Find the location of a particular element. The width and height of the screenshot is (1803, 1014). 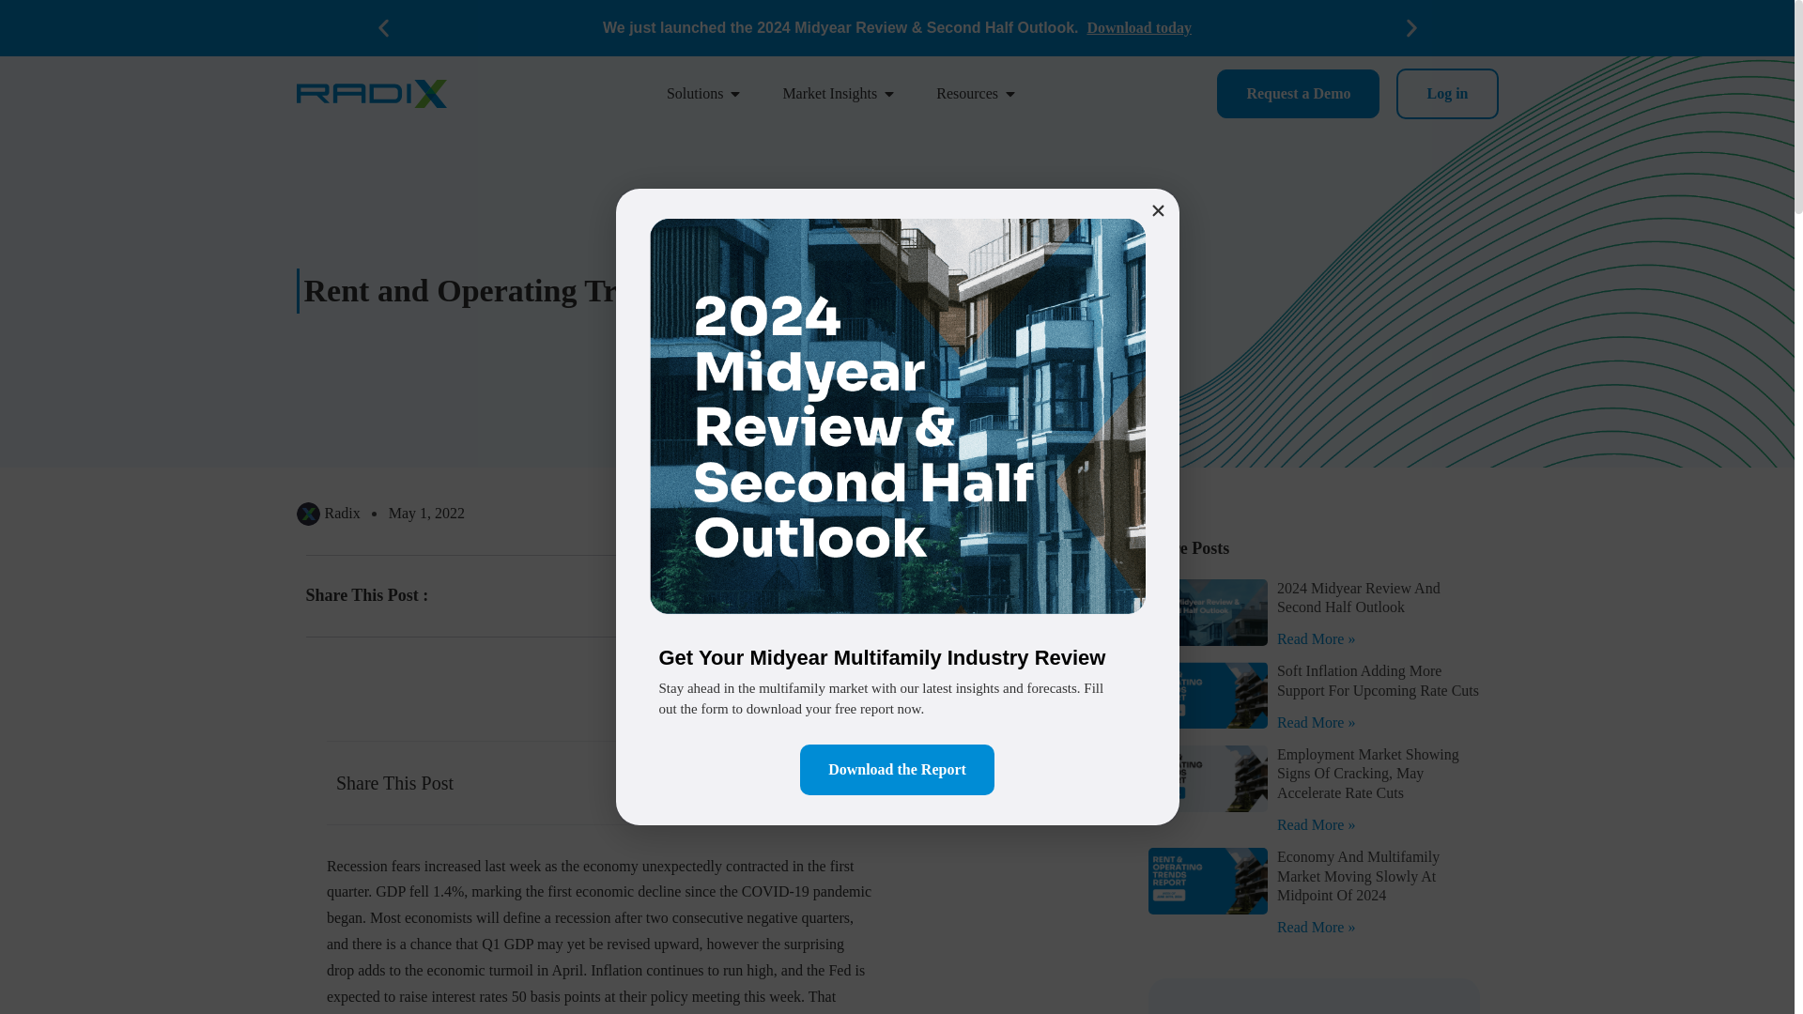

Resources is located at coordinates (967, 94).